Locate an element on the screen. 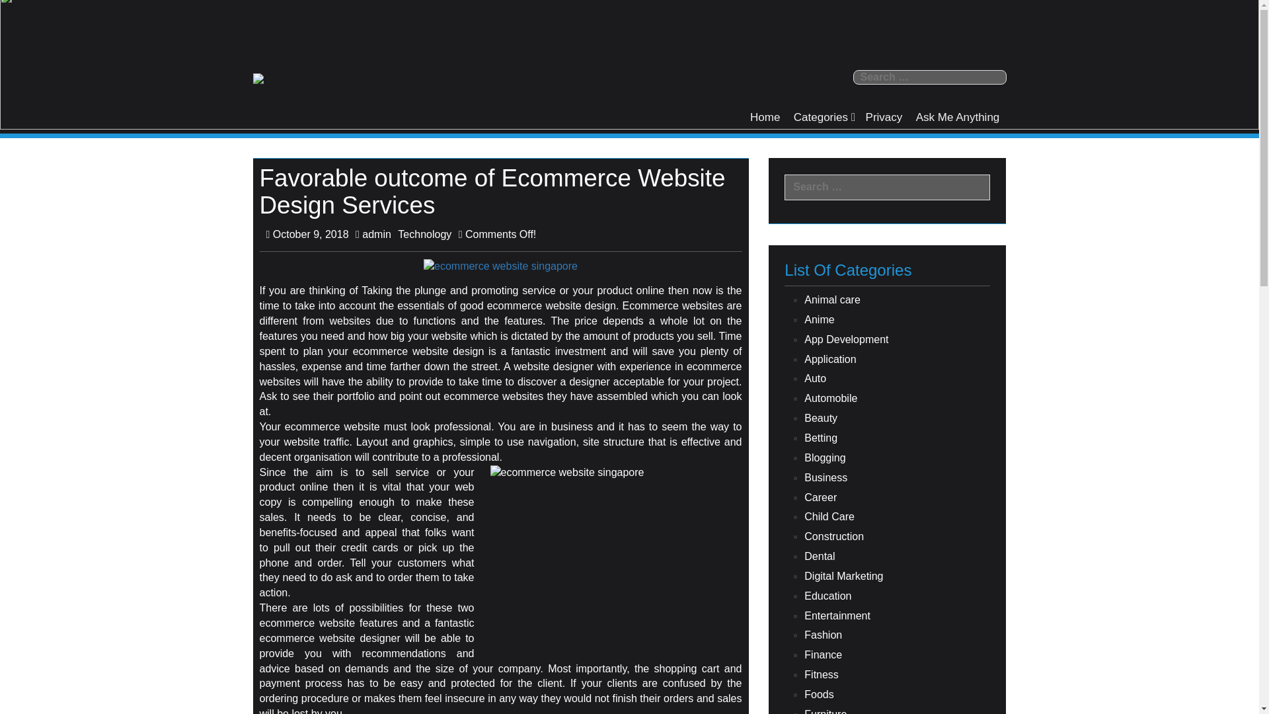 The width and height of the screenshot is (1269, 714). Auto is located at coordinates (897, 379).